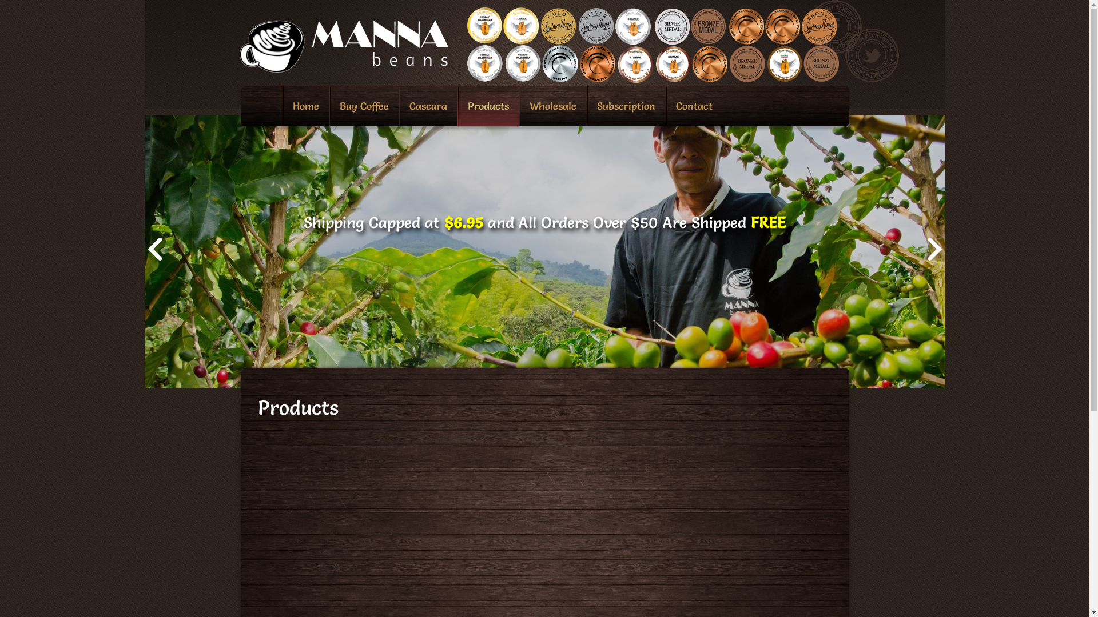 This screenshot has width=1098, height=617. I want to click on Products, so click(488, 106).